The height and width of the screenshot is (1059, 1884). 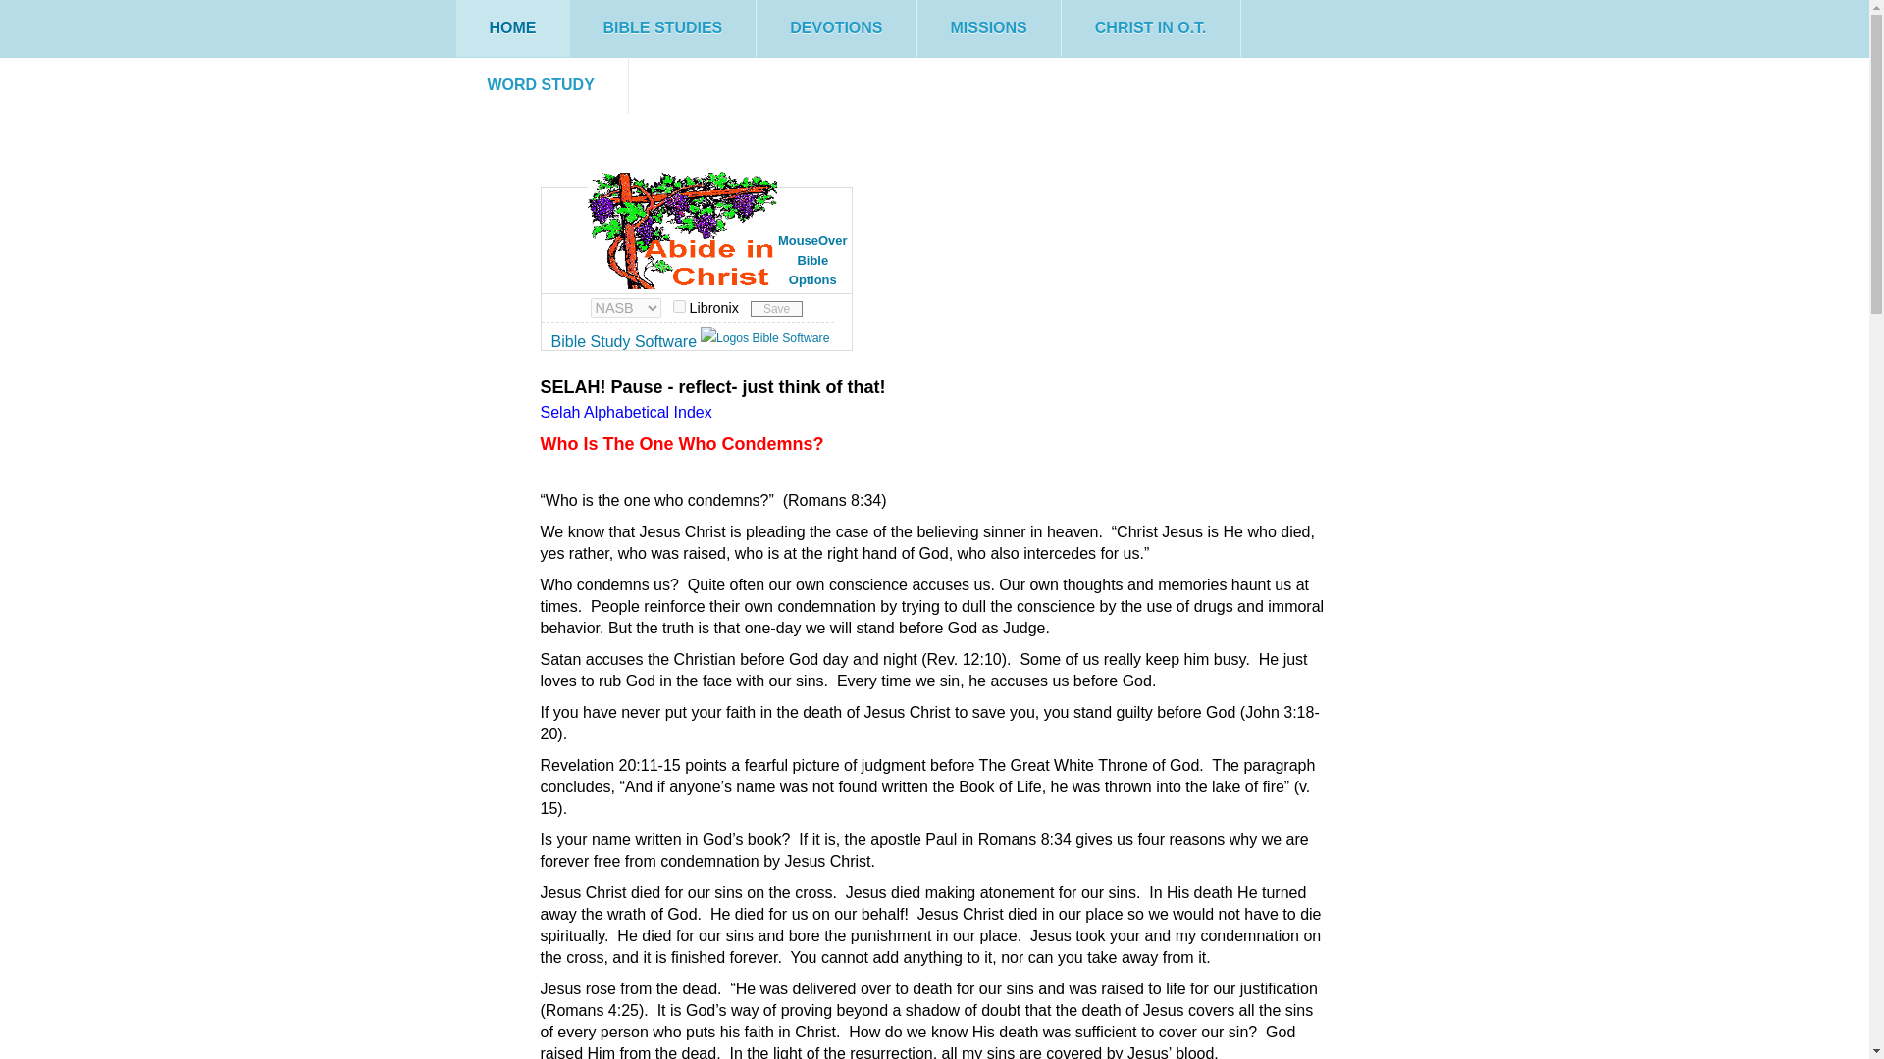 I want to click on WORD STUDY, so click(x=540, y=84).